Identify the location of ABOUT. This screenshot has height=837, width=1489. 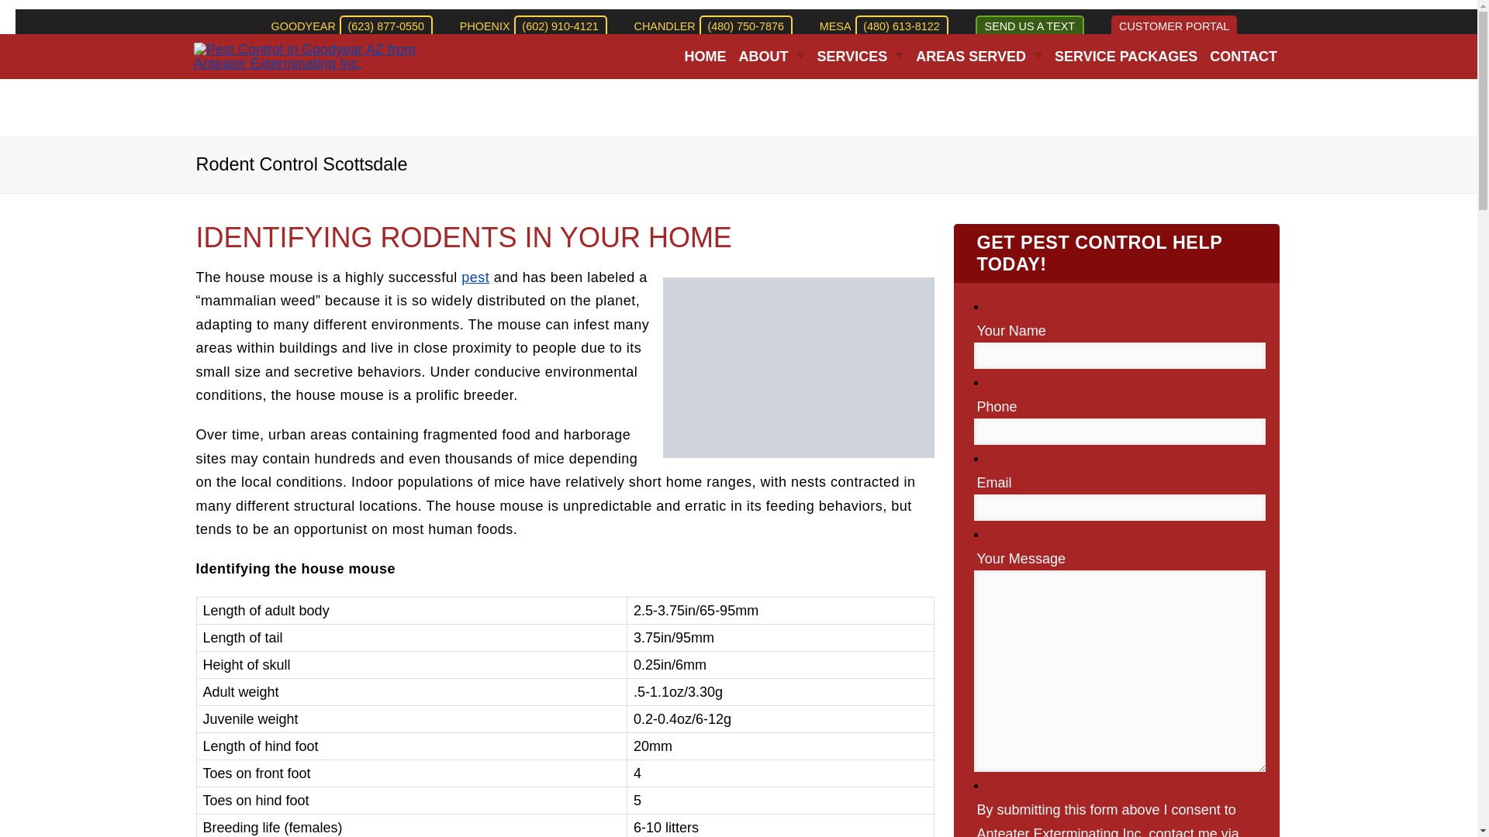
(864, 95).